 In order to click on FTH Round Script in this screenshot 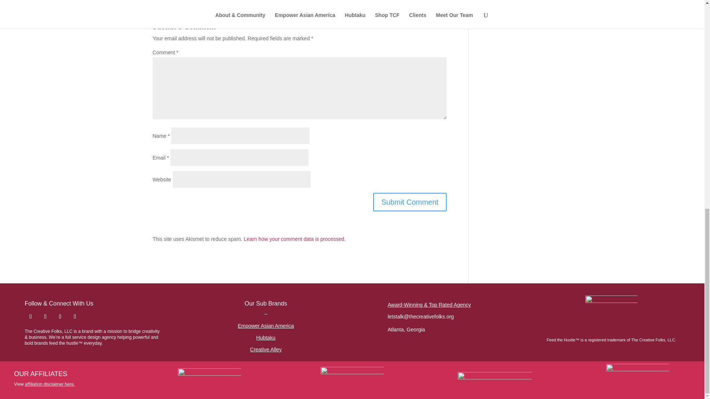, I will do `click(611, 313)`.